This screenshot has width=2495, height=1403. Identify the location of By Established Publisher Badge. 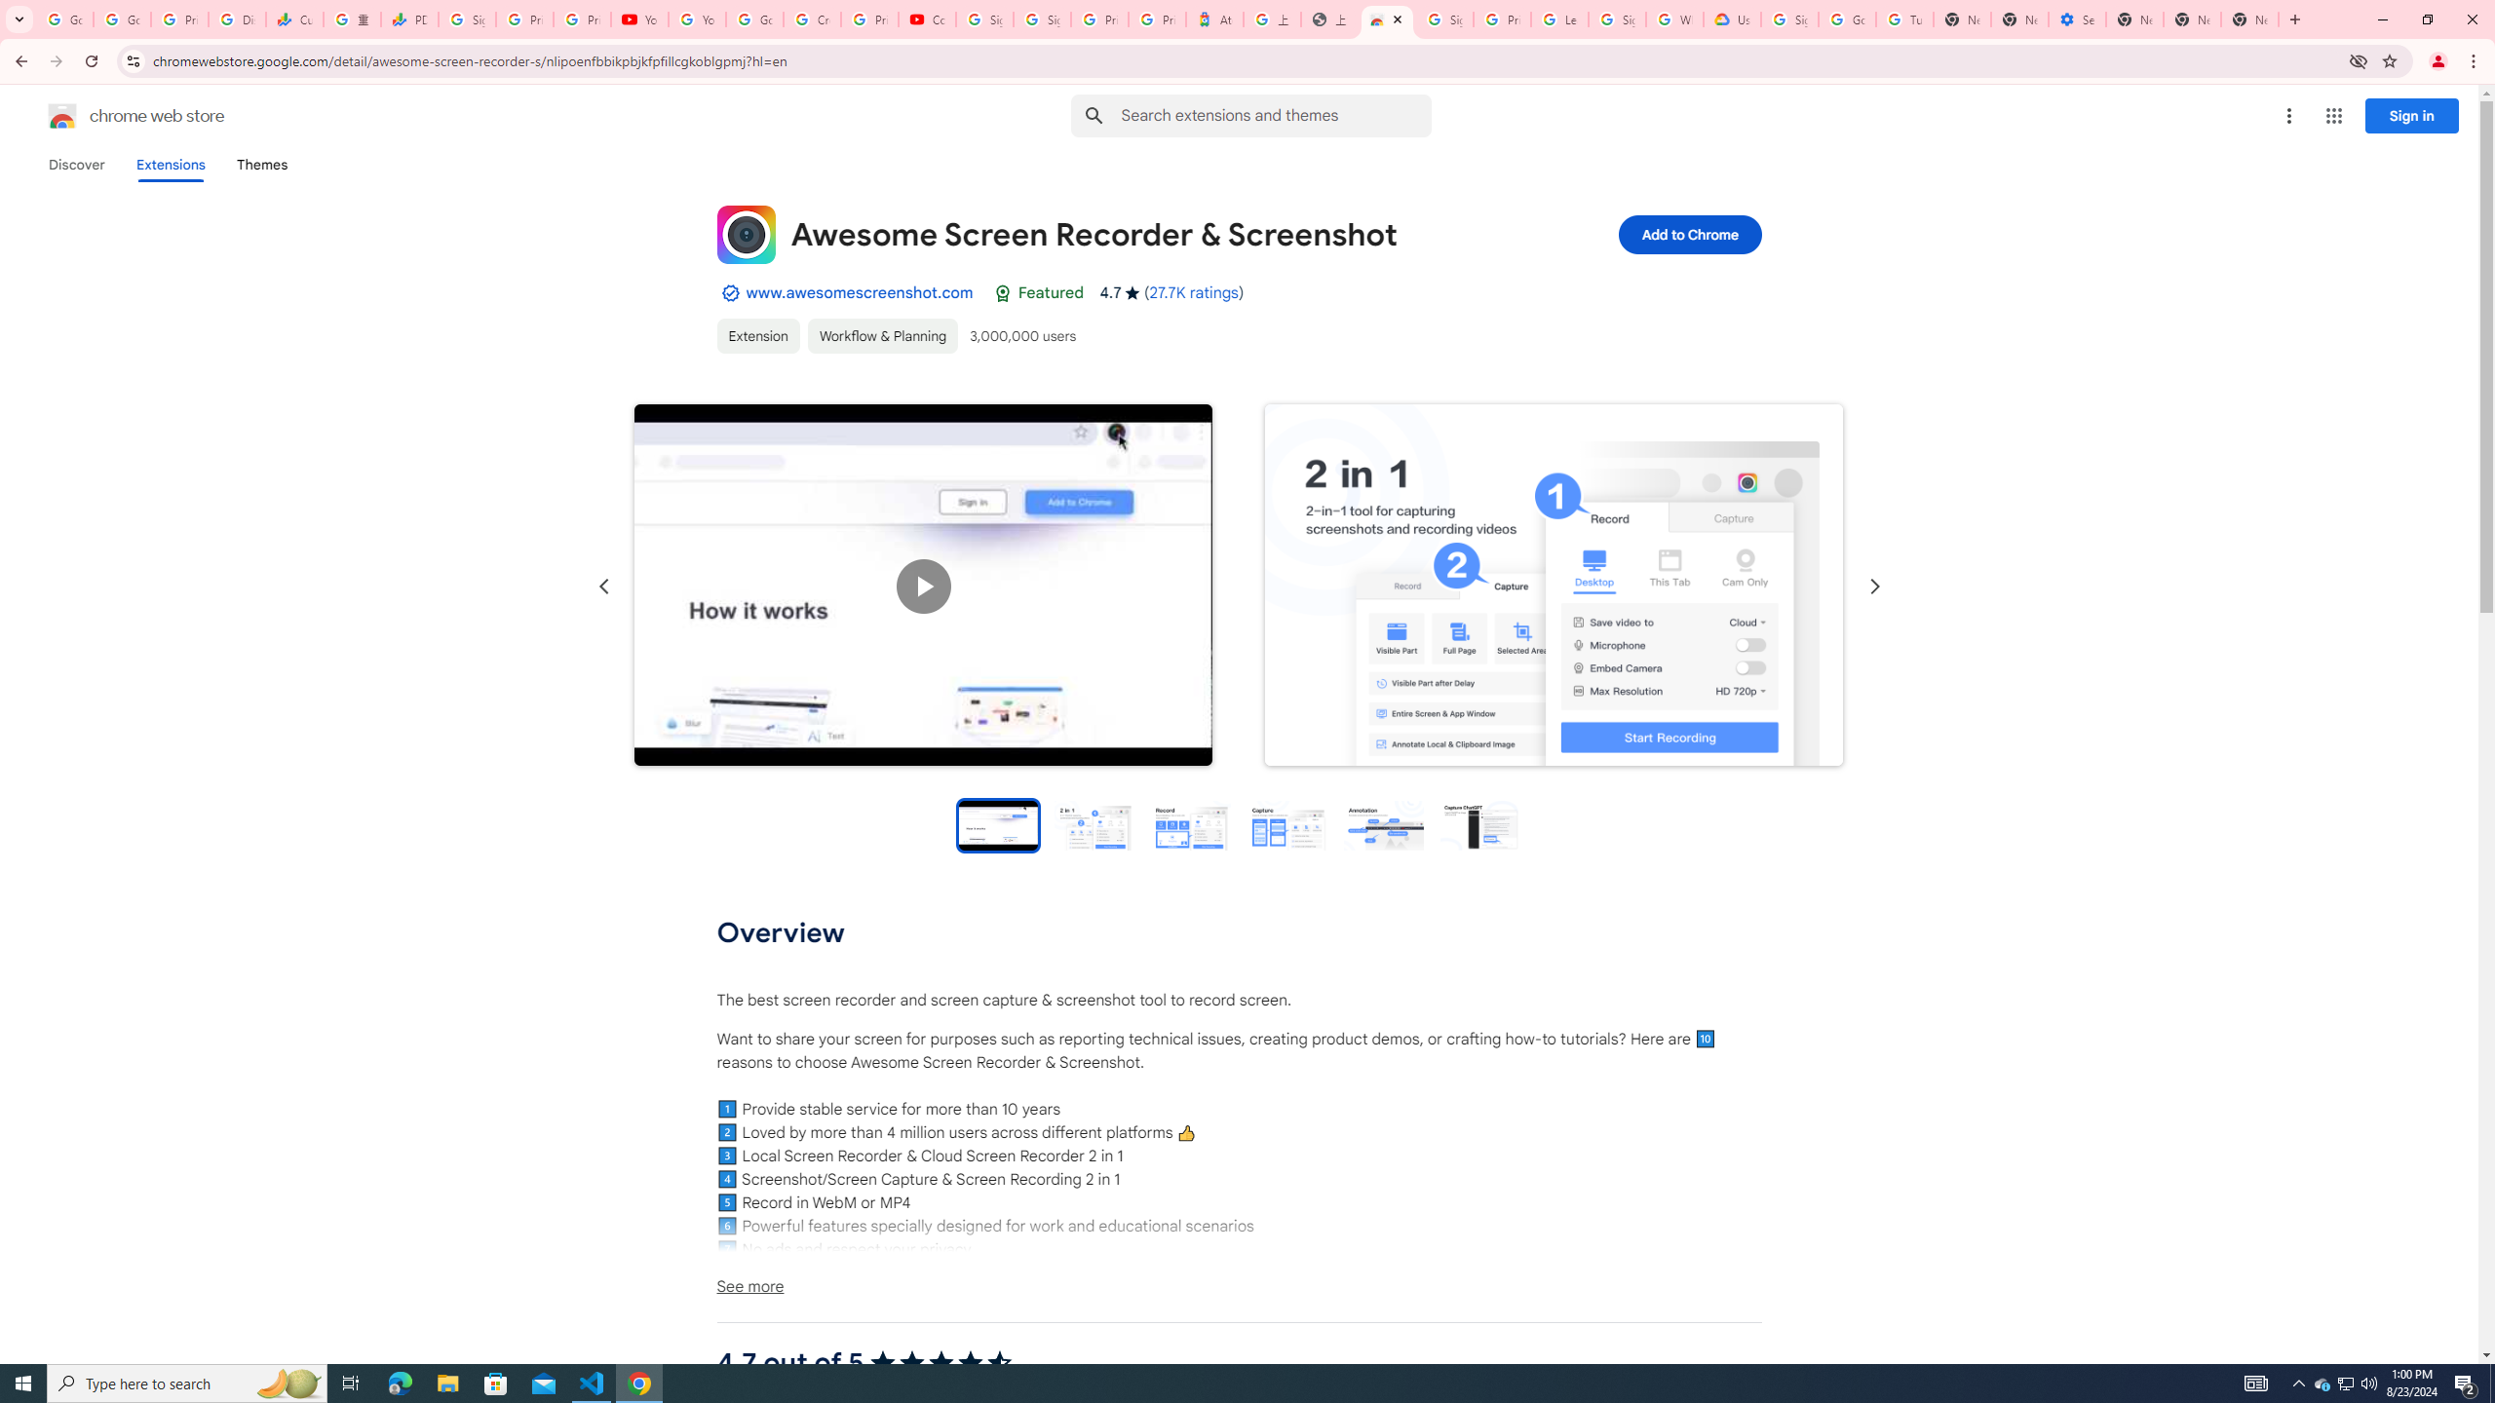
(729, 292).